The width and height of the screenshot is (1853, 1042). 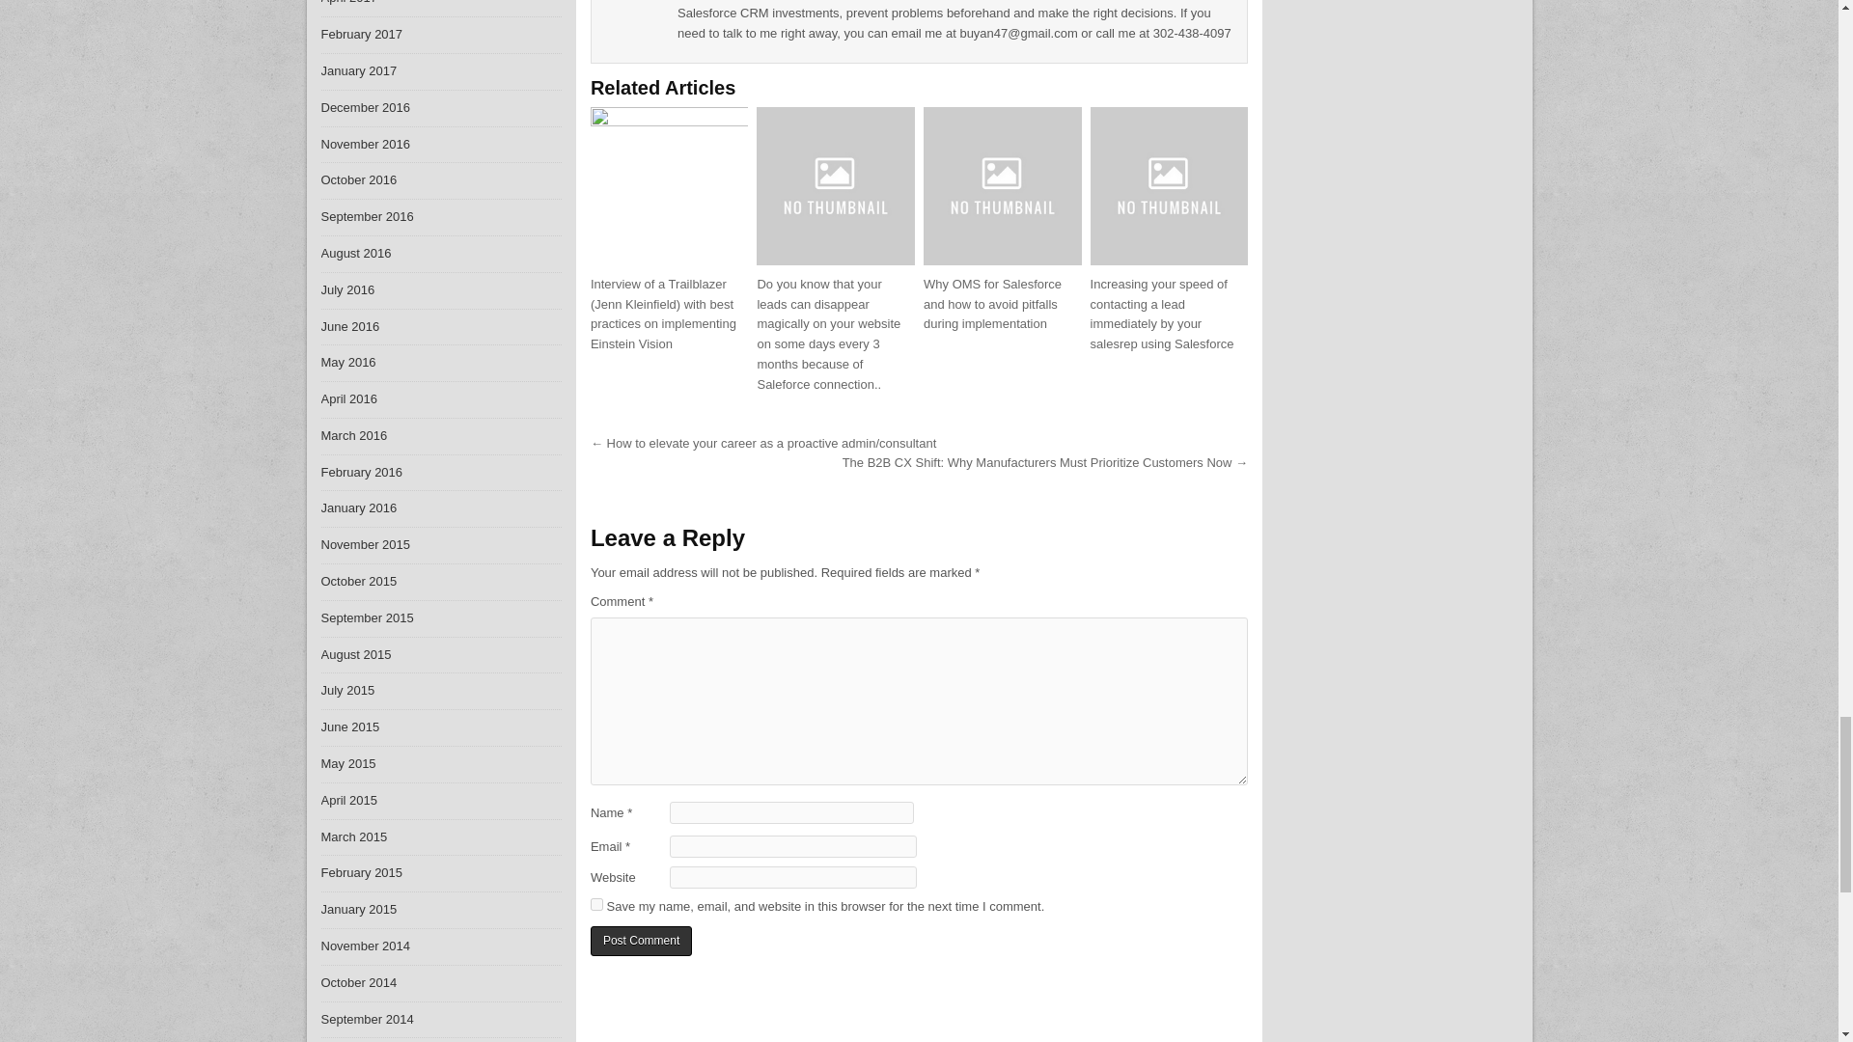 What do you see at coordinates (641, 942) in the screenshot?
I see `Post Comment` at bounding box center [641, 942].